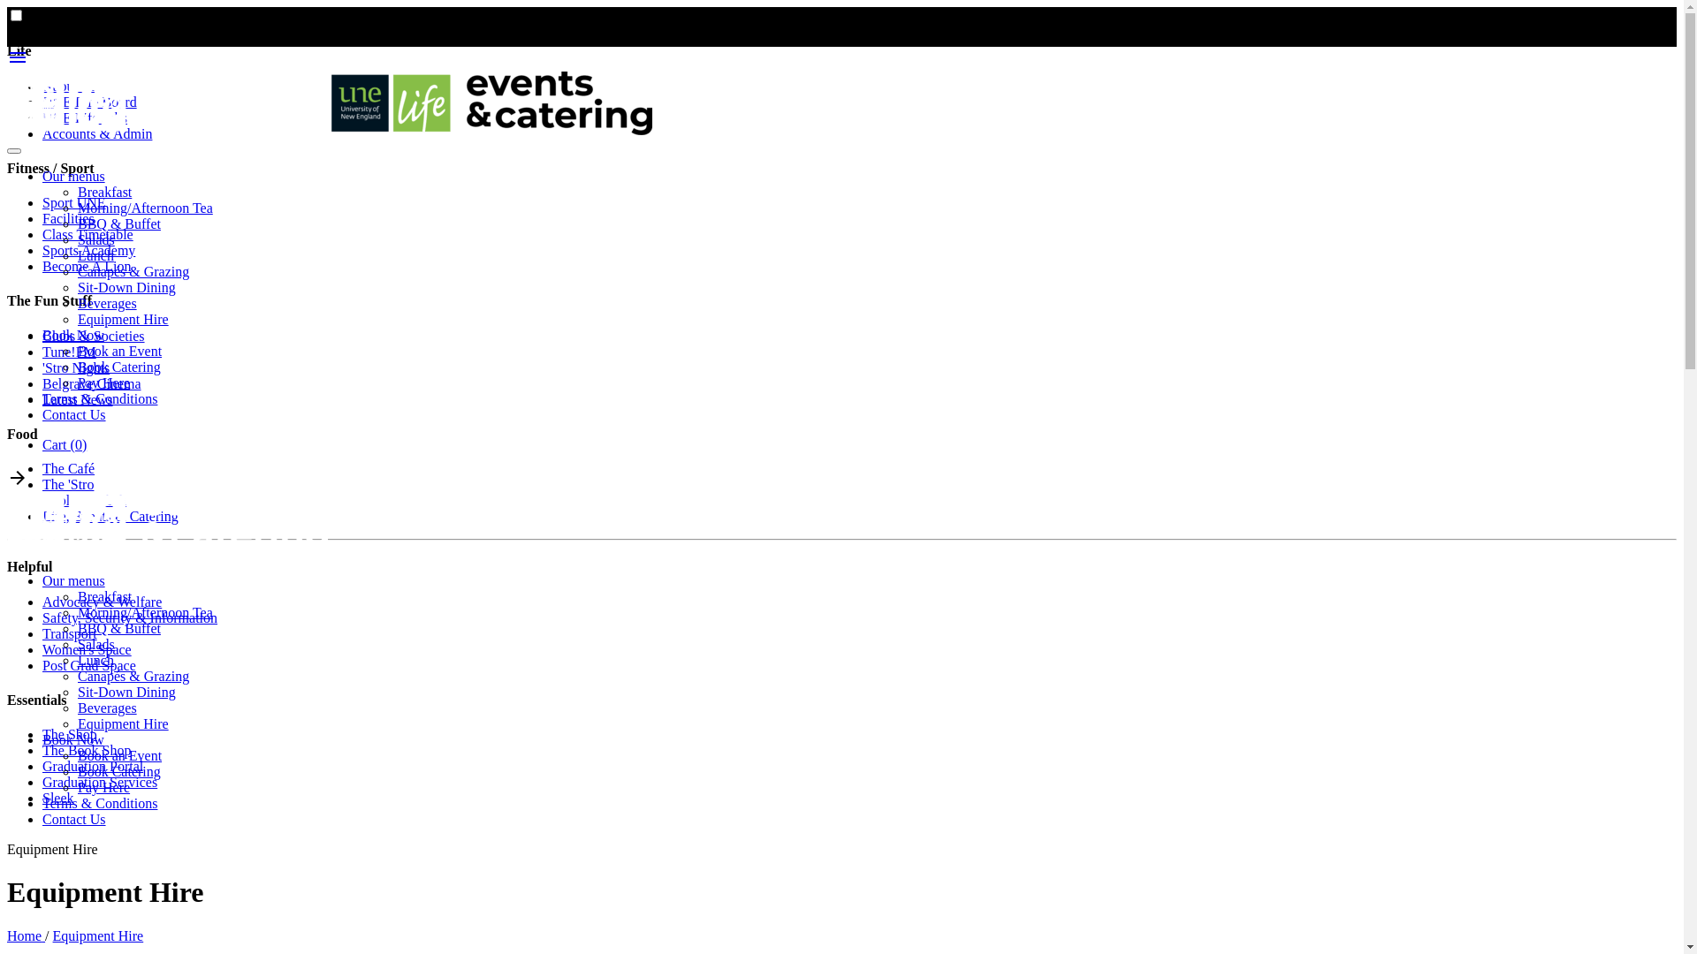 This screenshot has width=1697, height=954. I want to click on Tune!FM, so click(69, 352).